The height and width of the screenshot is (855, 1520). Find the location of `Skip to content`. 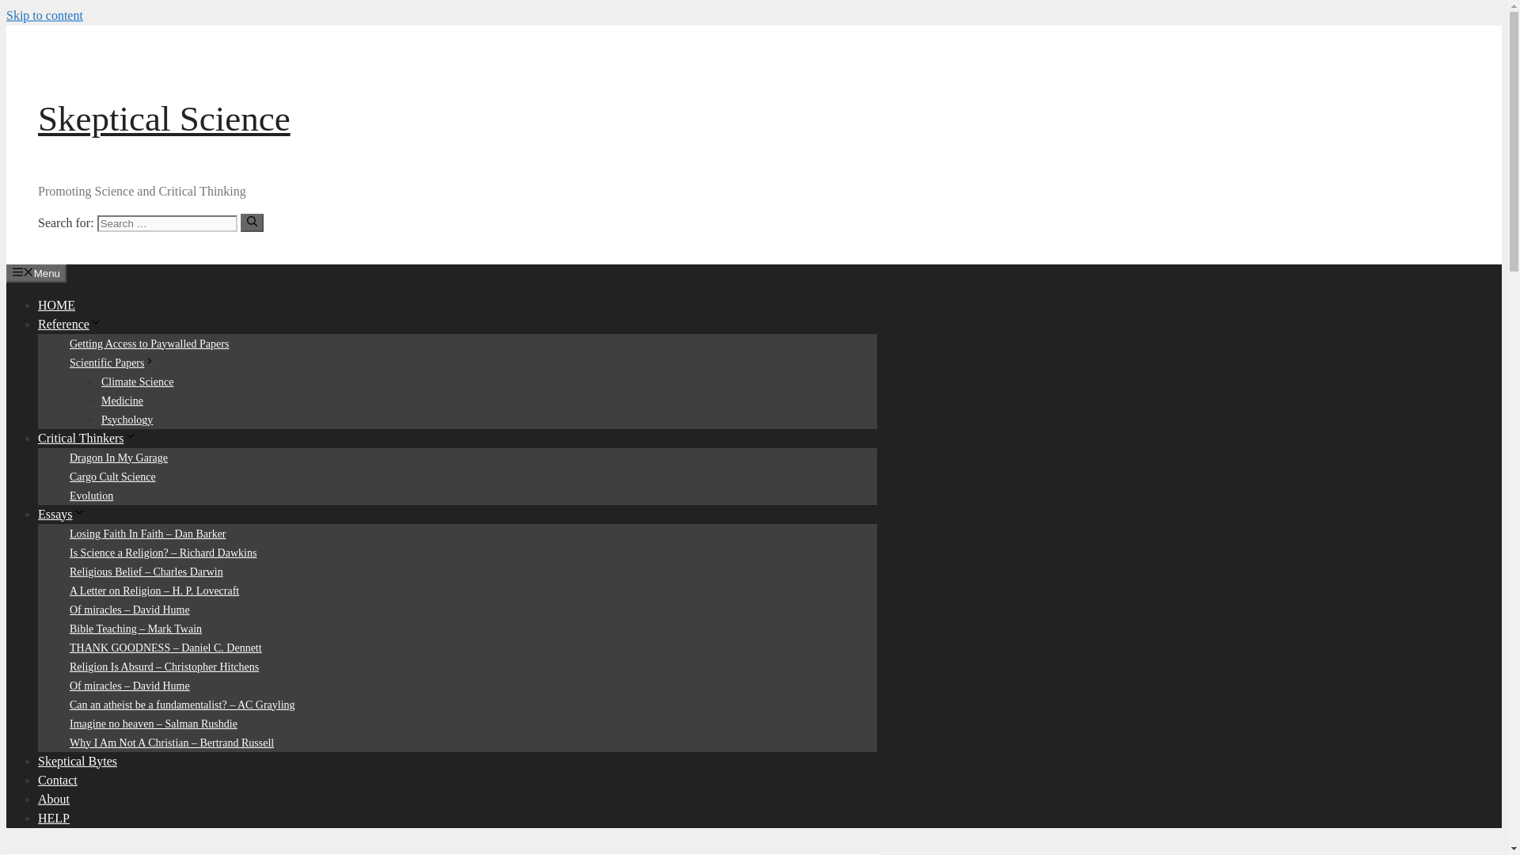

Skip to content is located at coordinates (44, 15).